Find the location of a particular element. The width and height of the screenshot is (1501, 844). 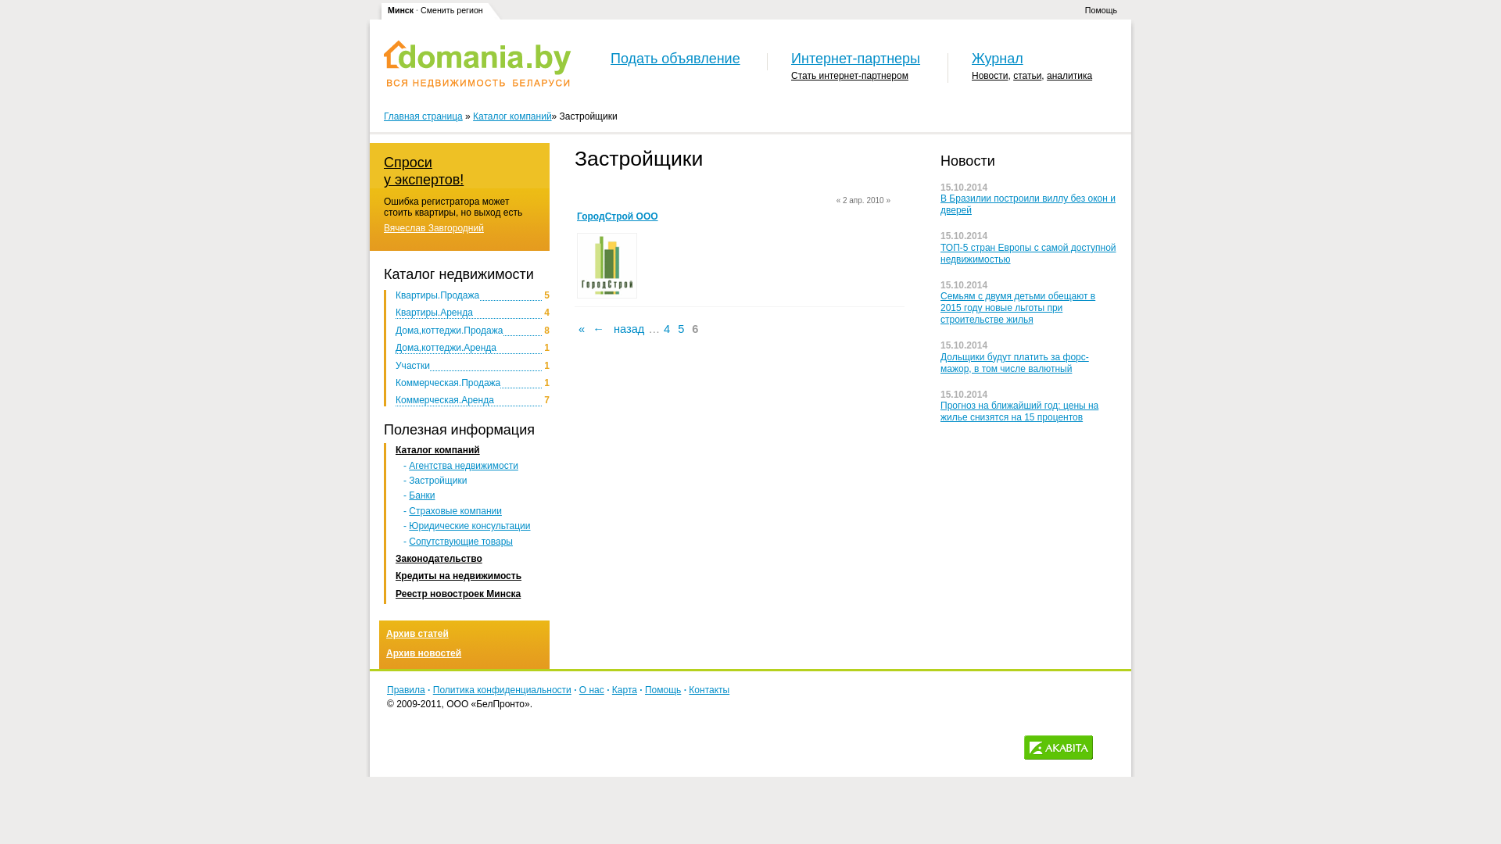

5 is located at coordinates (681, 329).